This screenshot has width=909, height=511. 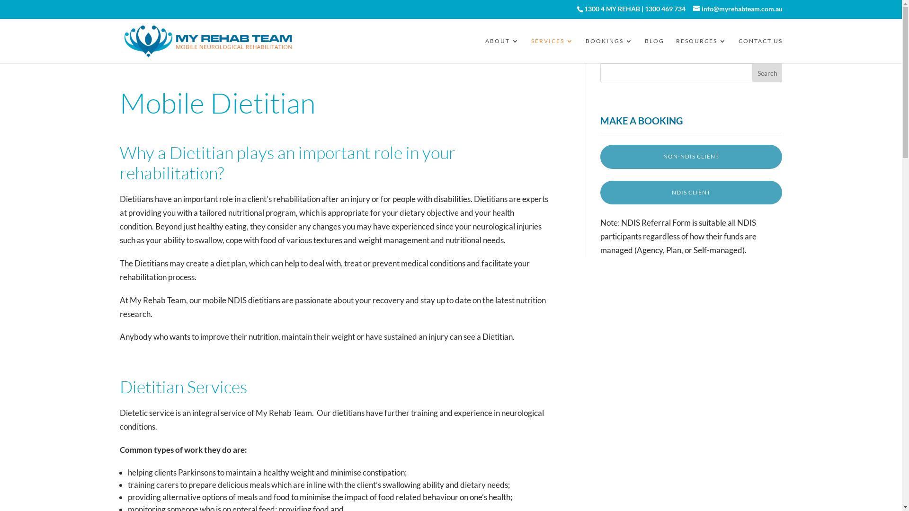 What do you see at coordinates (654, 51) in the screenshot?
I see `BLOG` at bounding box center [654, 51].